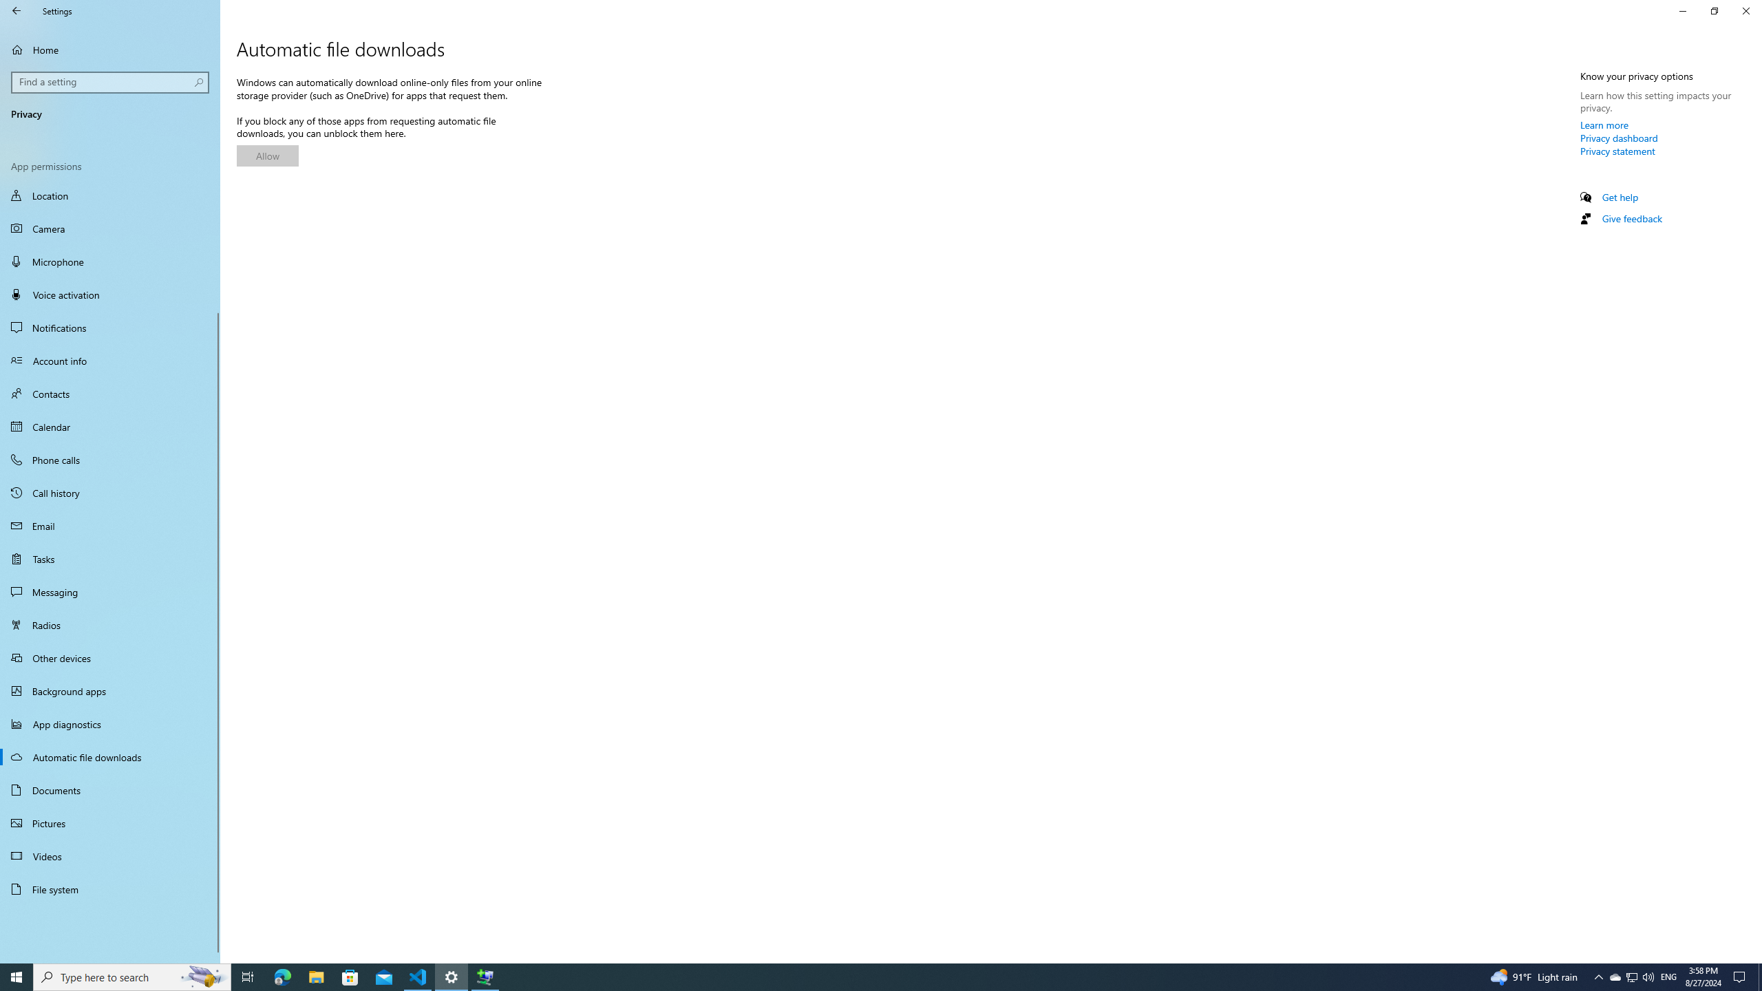 Image resolution: width=1762 pixels, height=991 pixels. What do you see at coordinates (110, 328) in the screenshot?
I see `Notifications` at bounding box center [110, 328].